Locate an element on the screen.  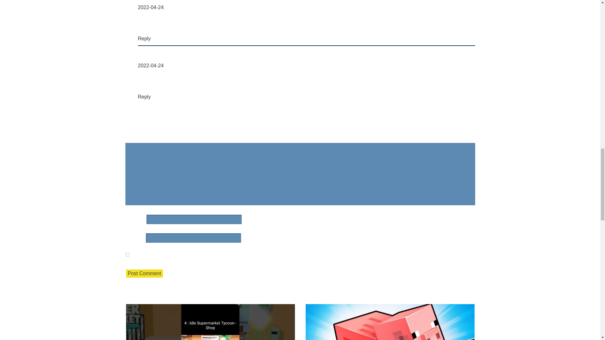
yes is located at coordinates (127, 254).